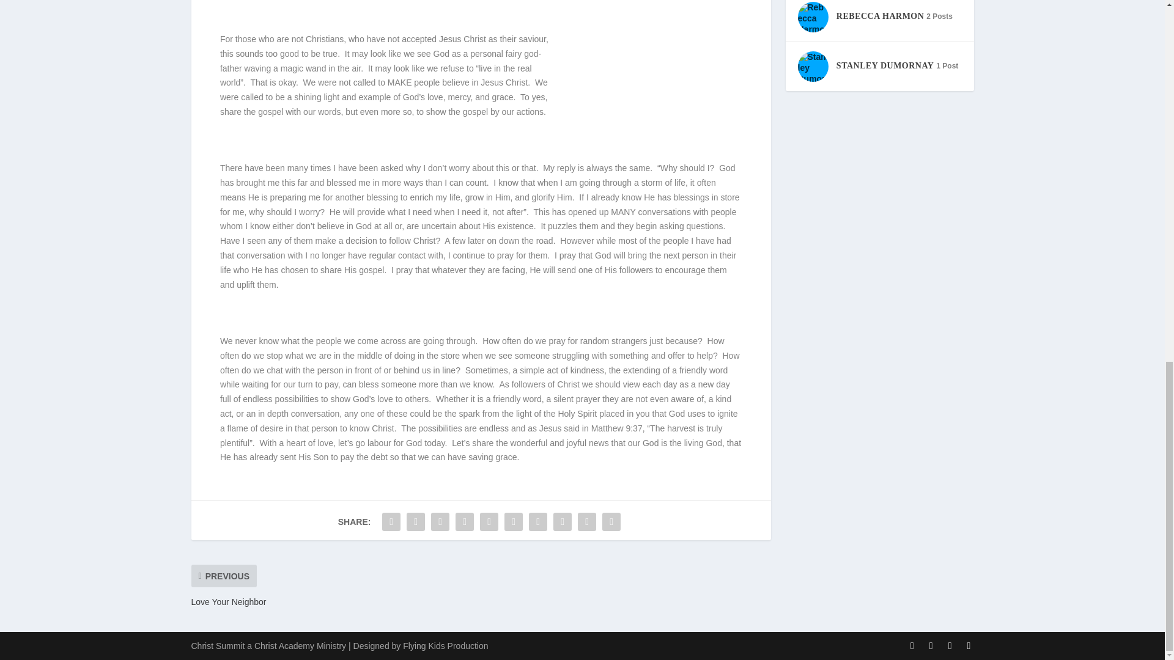 This screenshot has height=660, width=1174. Describe the element at coordinates (611, 521) in the screenshot. I see `Share "Share The Light of Peace" via Print` at that location.